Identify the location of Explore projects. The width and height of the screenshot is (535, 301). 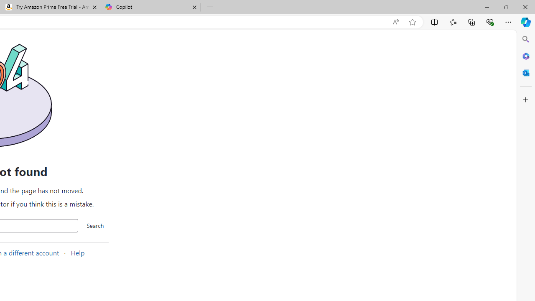
(237, 138).